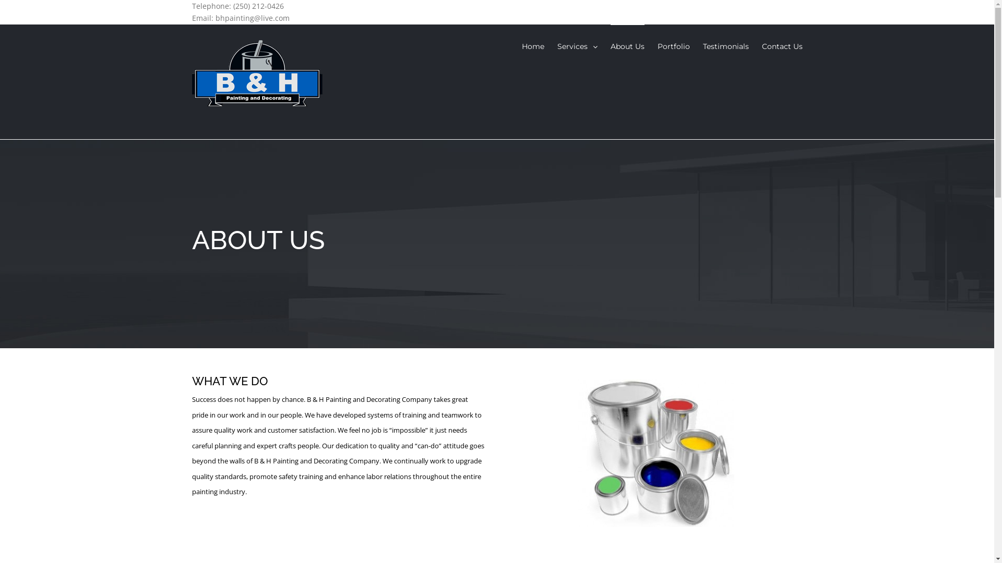 The width and height of the screenshot is (1002, 563). I want to click on Portfolio, so click(674, 46).